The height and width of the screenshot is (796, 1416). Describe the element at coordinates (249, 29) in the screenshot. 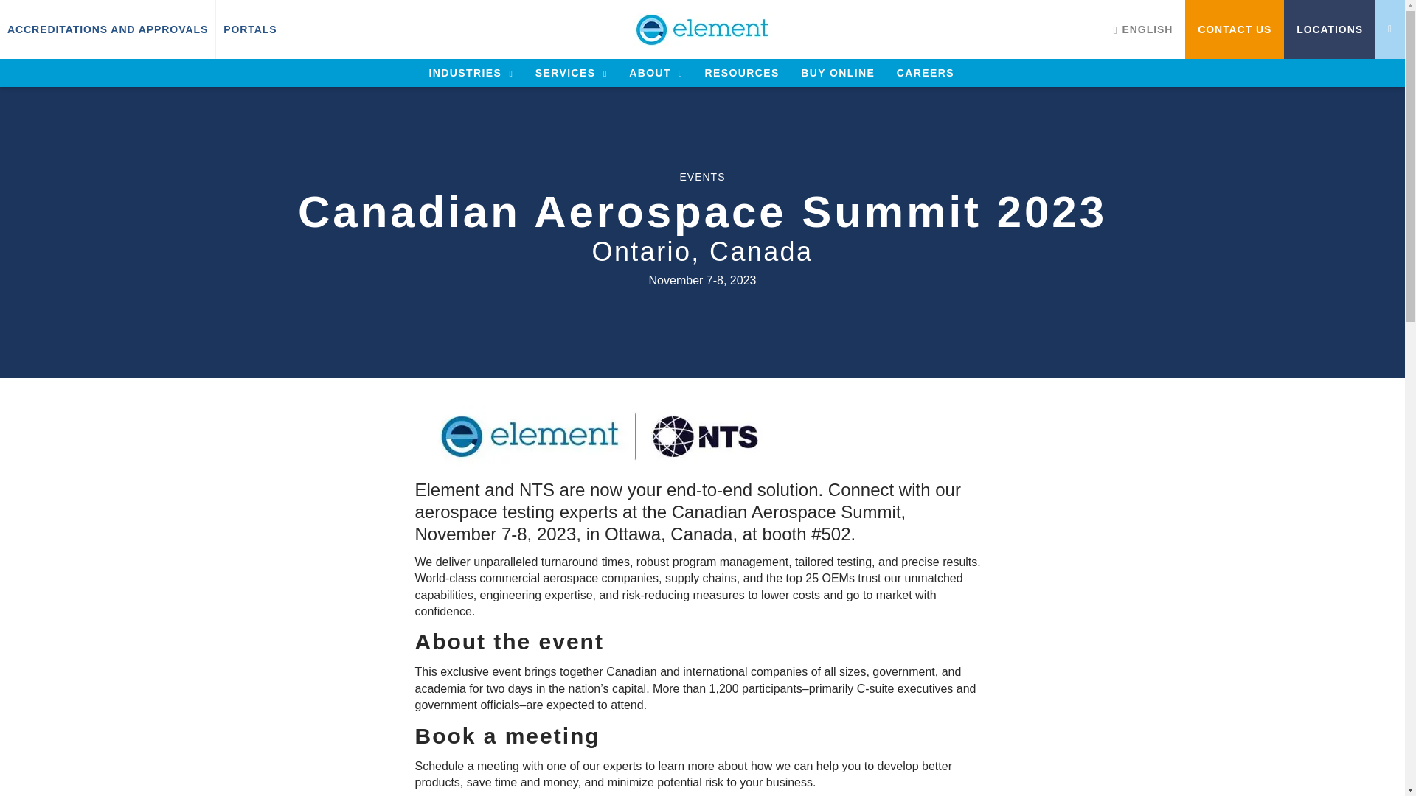

I see `PORTALS` at that location.